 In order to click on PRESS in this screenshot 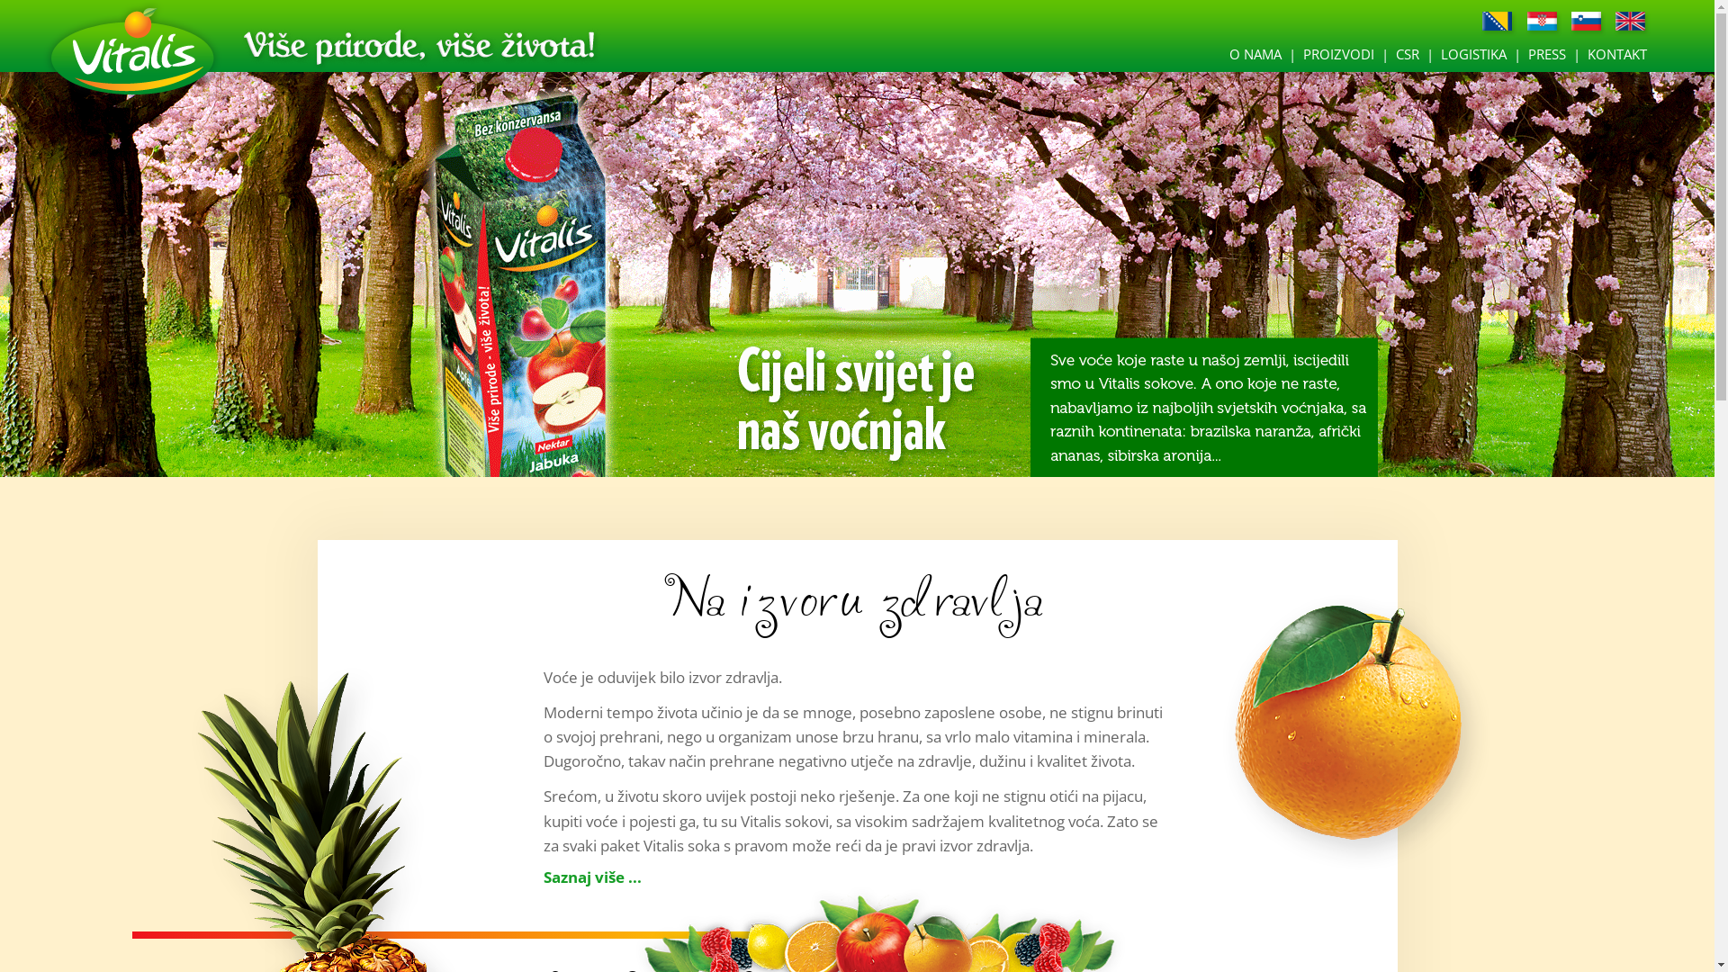, I will do `click(1547, 54)`.